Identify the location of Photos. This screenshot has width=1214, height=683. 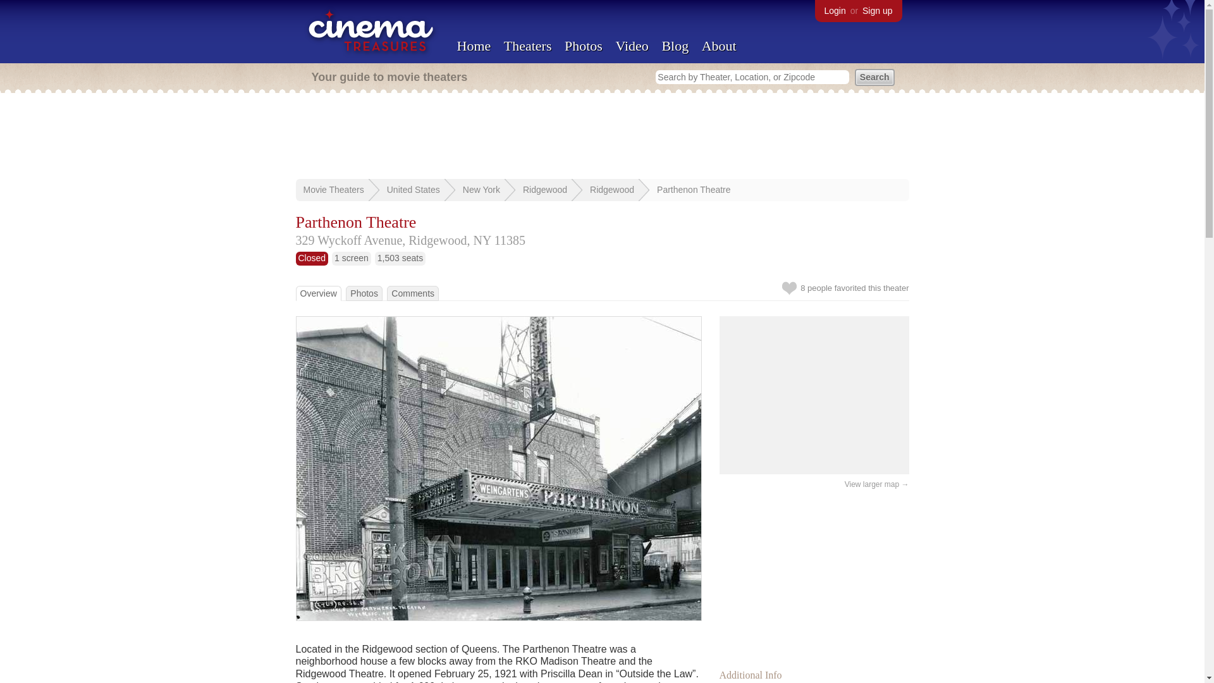
(583, 46).